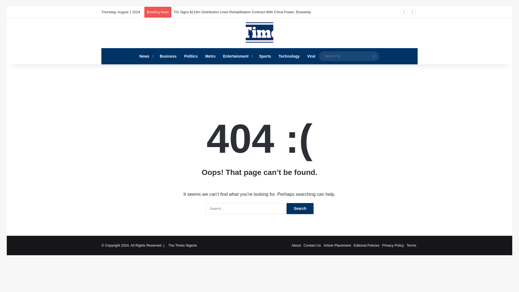 The height and width of the screenshot is (292, 519). What do you see at coordinates (289, 56) in the screenshot?
I see `Technology` at bounding box center [289, 56].